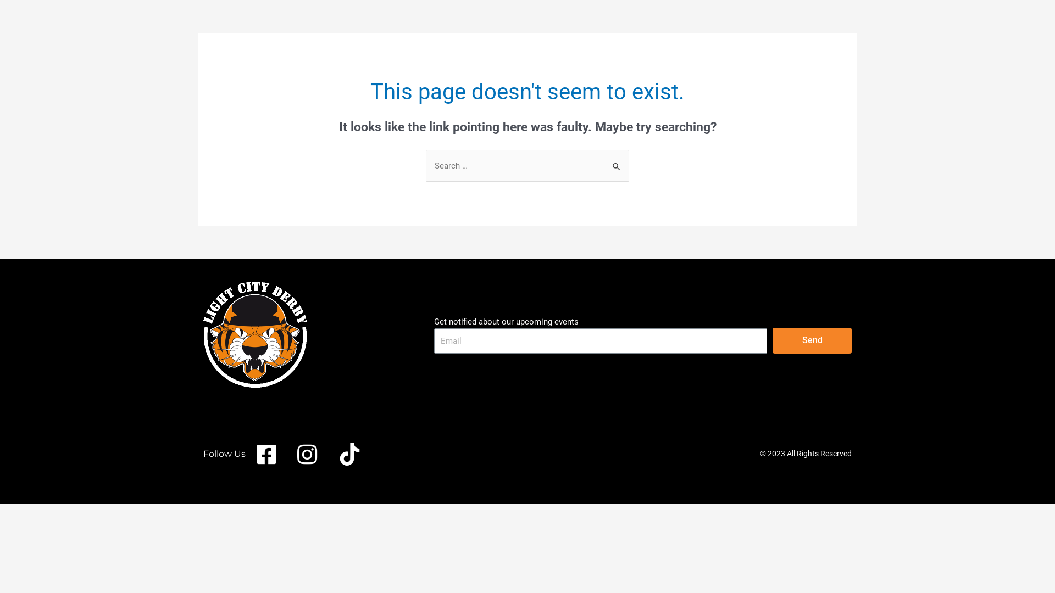 The image size is (1055, 593). What do you see at coordinates (812, 340) in the screenshot?
I see `Send` at bounding box center [812, 340].